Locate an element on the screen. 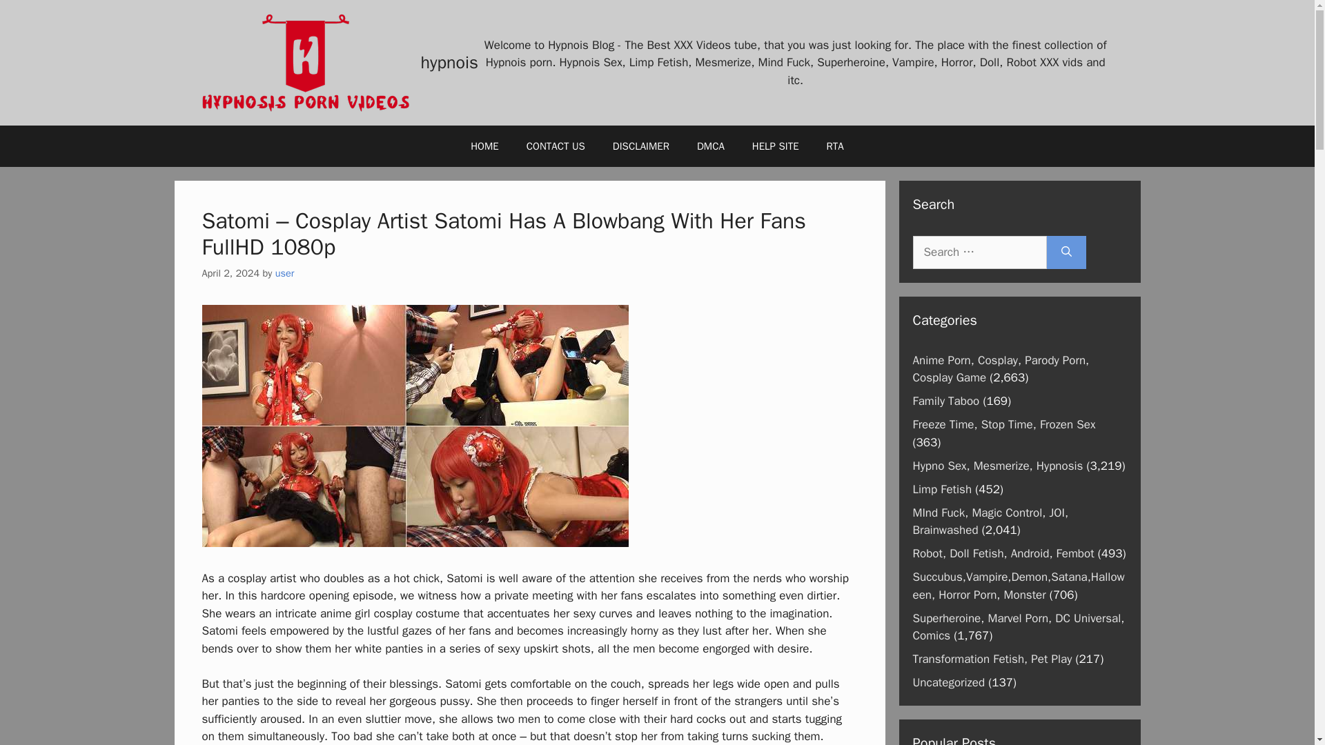  hypnois is located at coordinates (304, 61).